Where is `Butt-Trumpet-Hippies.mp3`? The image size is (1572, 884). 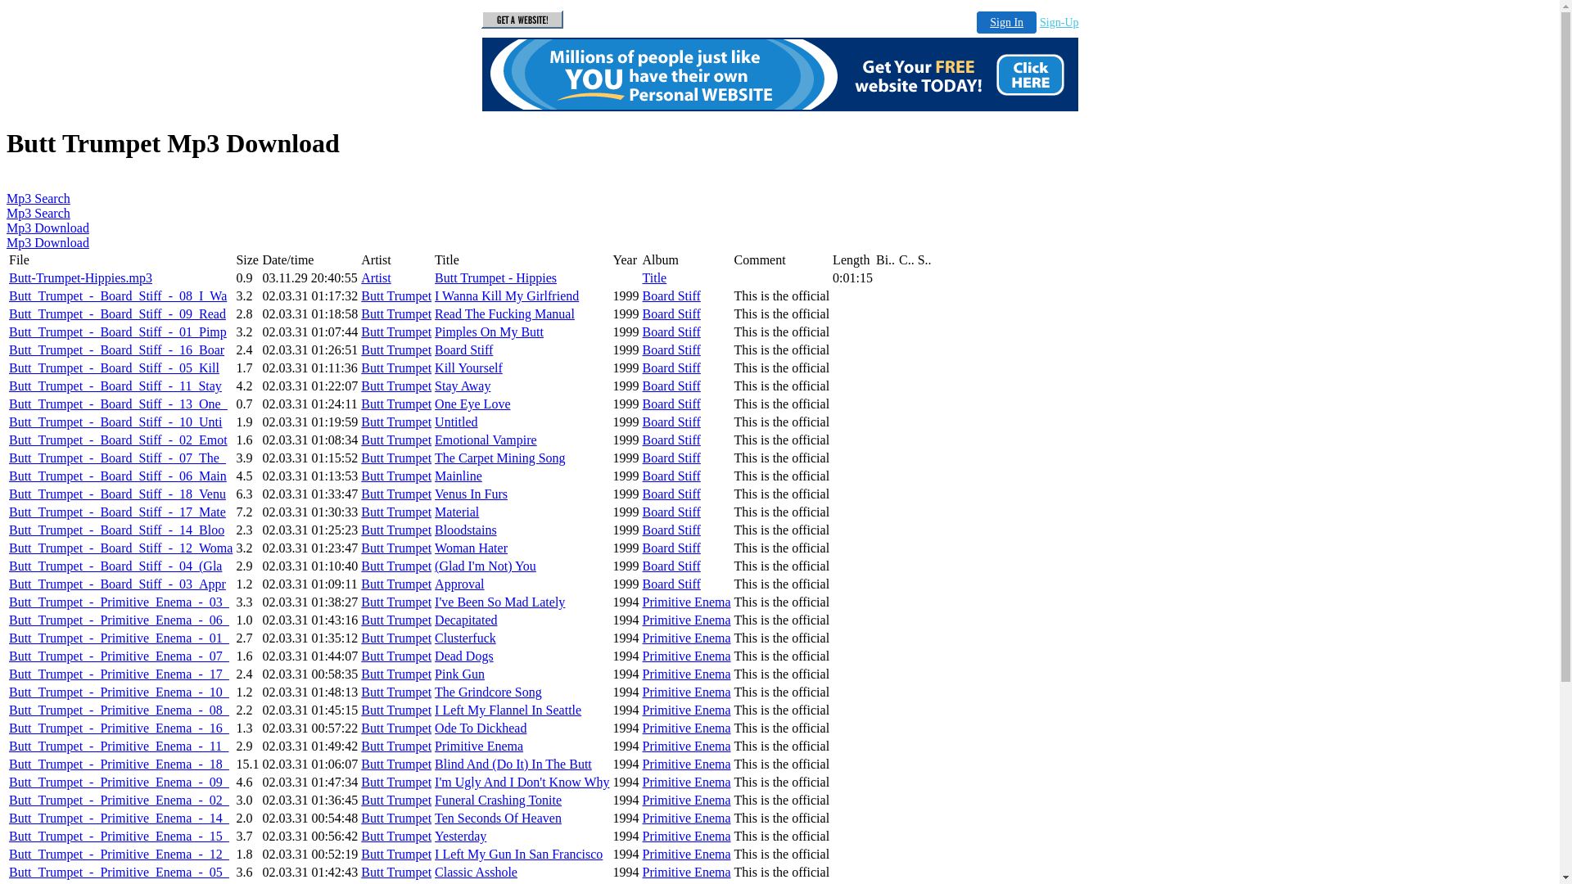
Butt-Trumpet-Hippies.mp3 is located at coordinates (80, 278).